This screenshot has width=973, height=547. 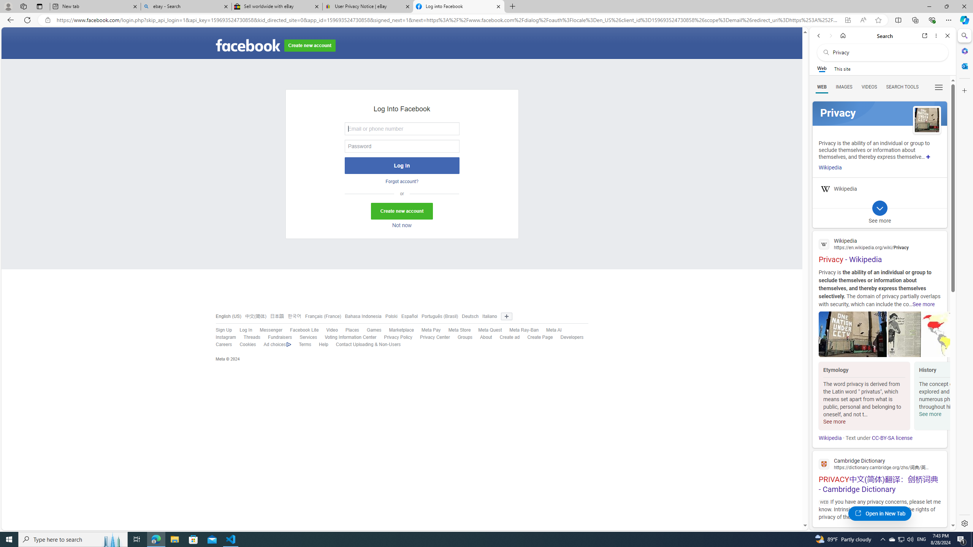 I want to click on Privacy - Wikipedia, so click(x=880, y=250).